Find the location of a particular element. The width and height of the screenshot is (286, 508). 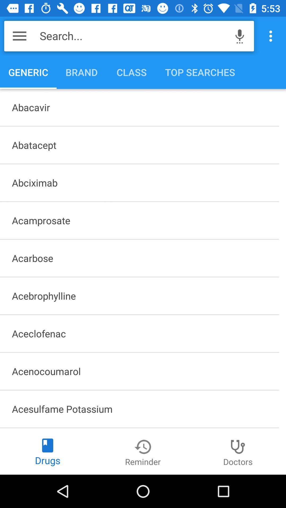

tap acamprosate is located at coordinates (139, 220).